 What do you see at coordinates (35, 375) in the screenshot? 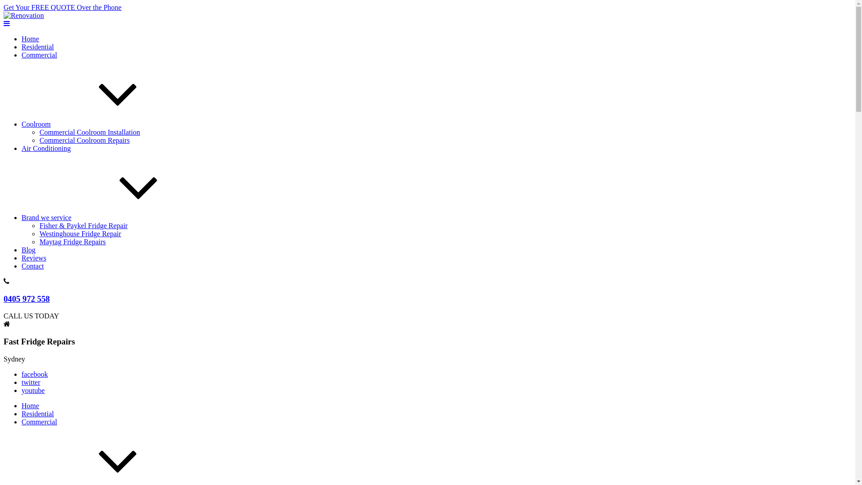
I see `facebook` at bounding box center [35, 375].